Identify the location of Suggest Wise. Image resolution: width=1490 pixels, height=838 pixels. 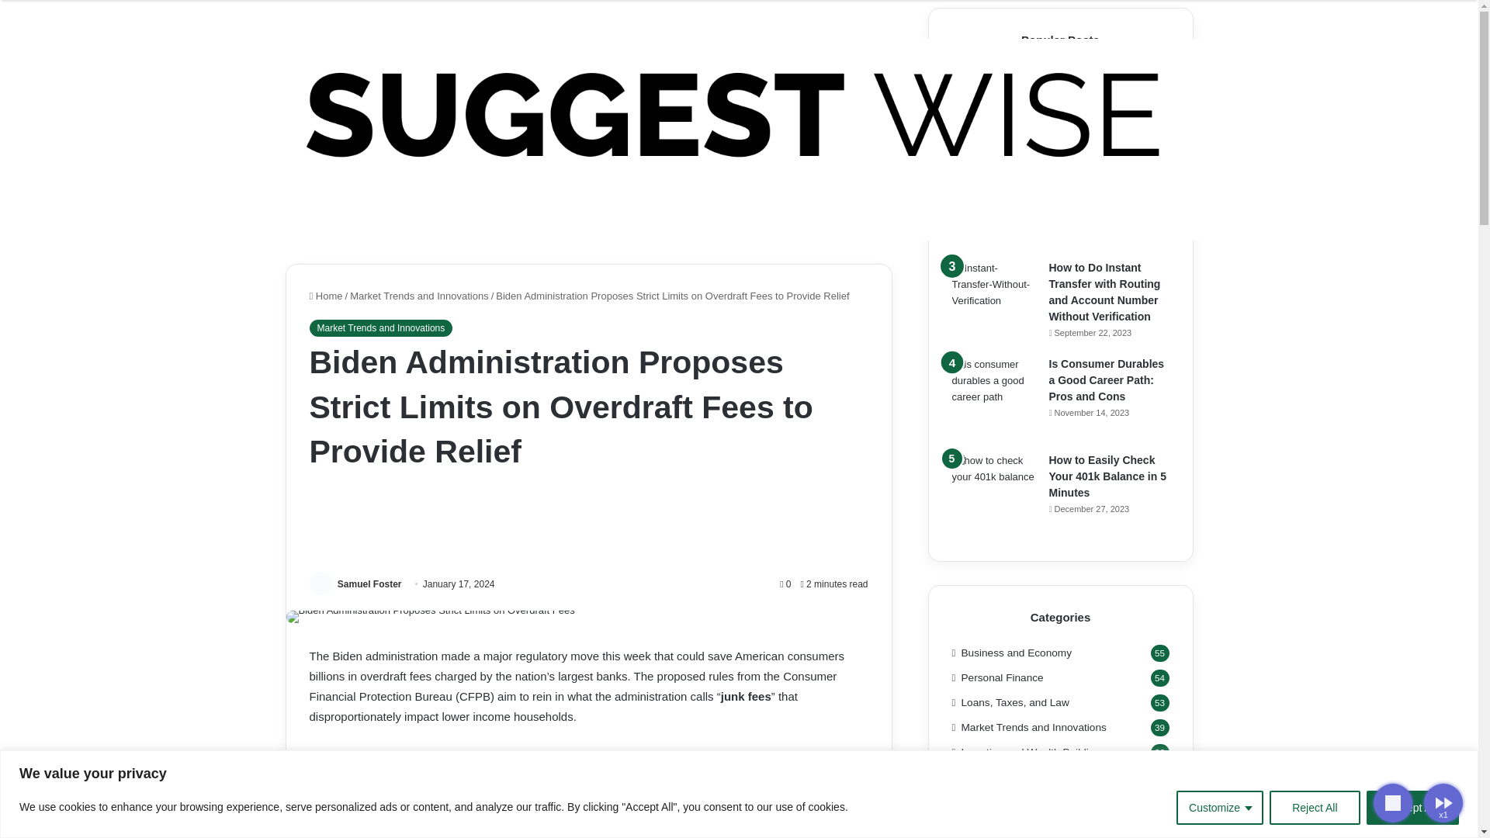
(739, 115).